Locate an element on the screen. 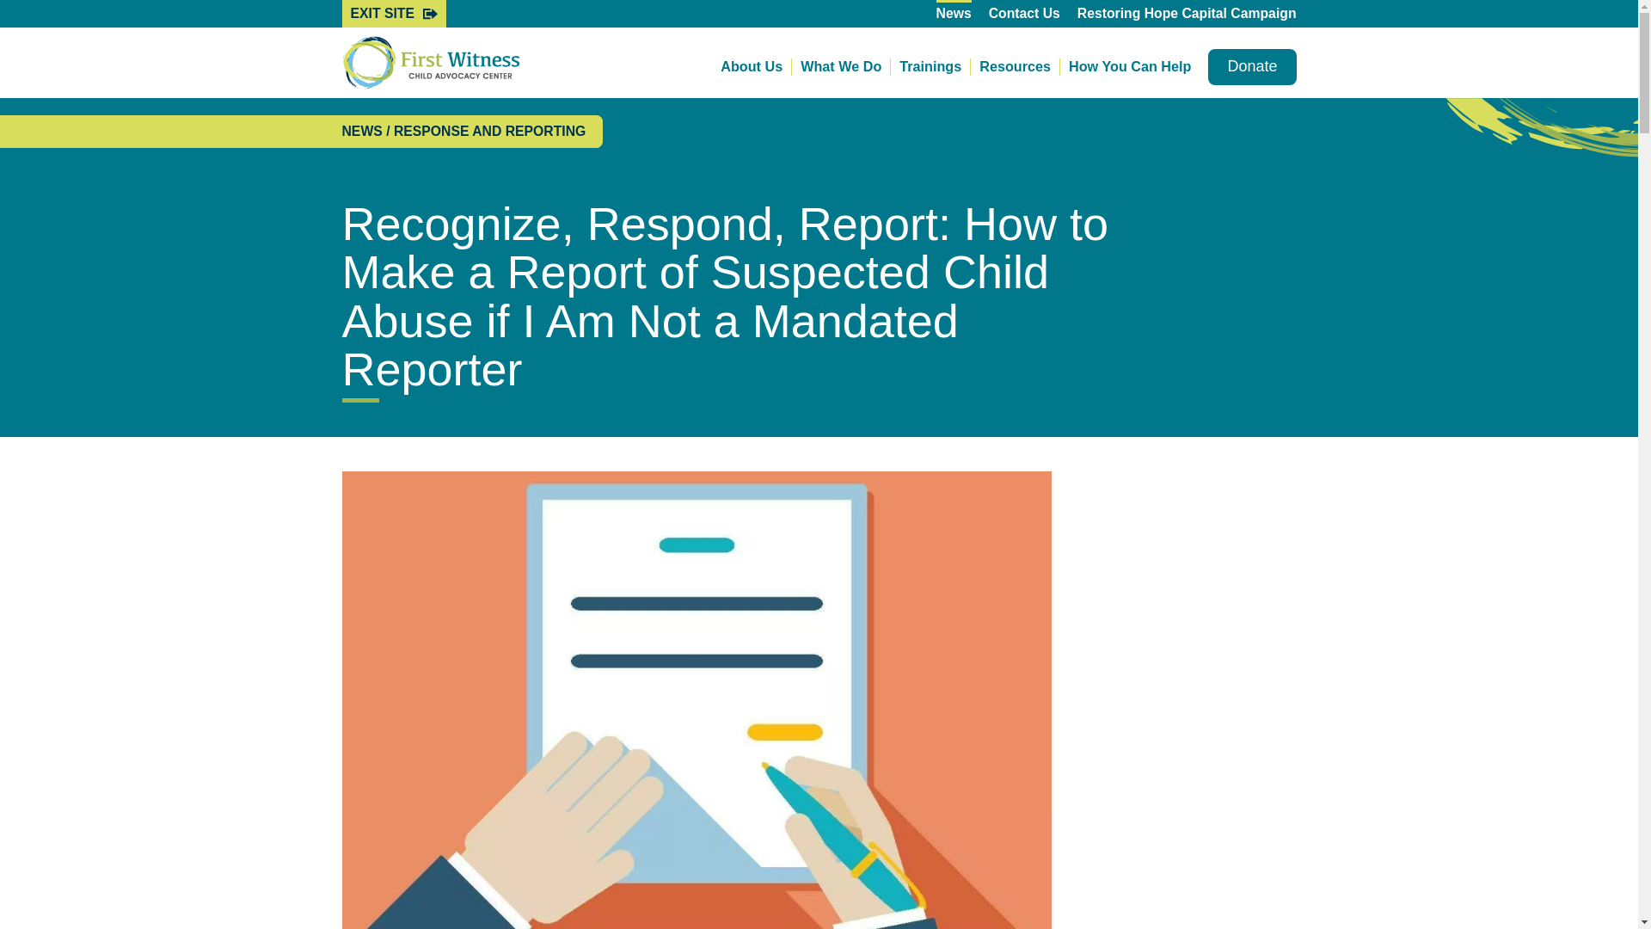  Forensic Interviewing is located at coordinates (862, 141).